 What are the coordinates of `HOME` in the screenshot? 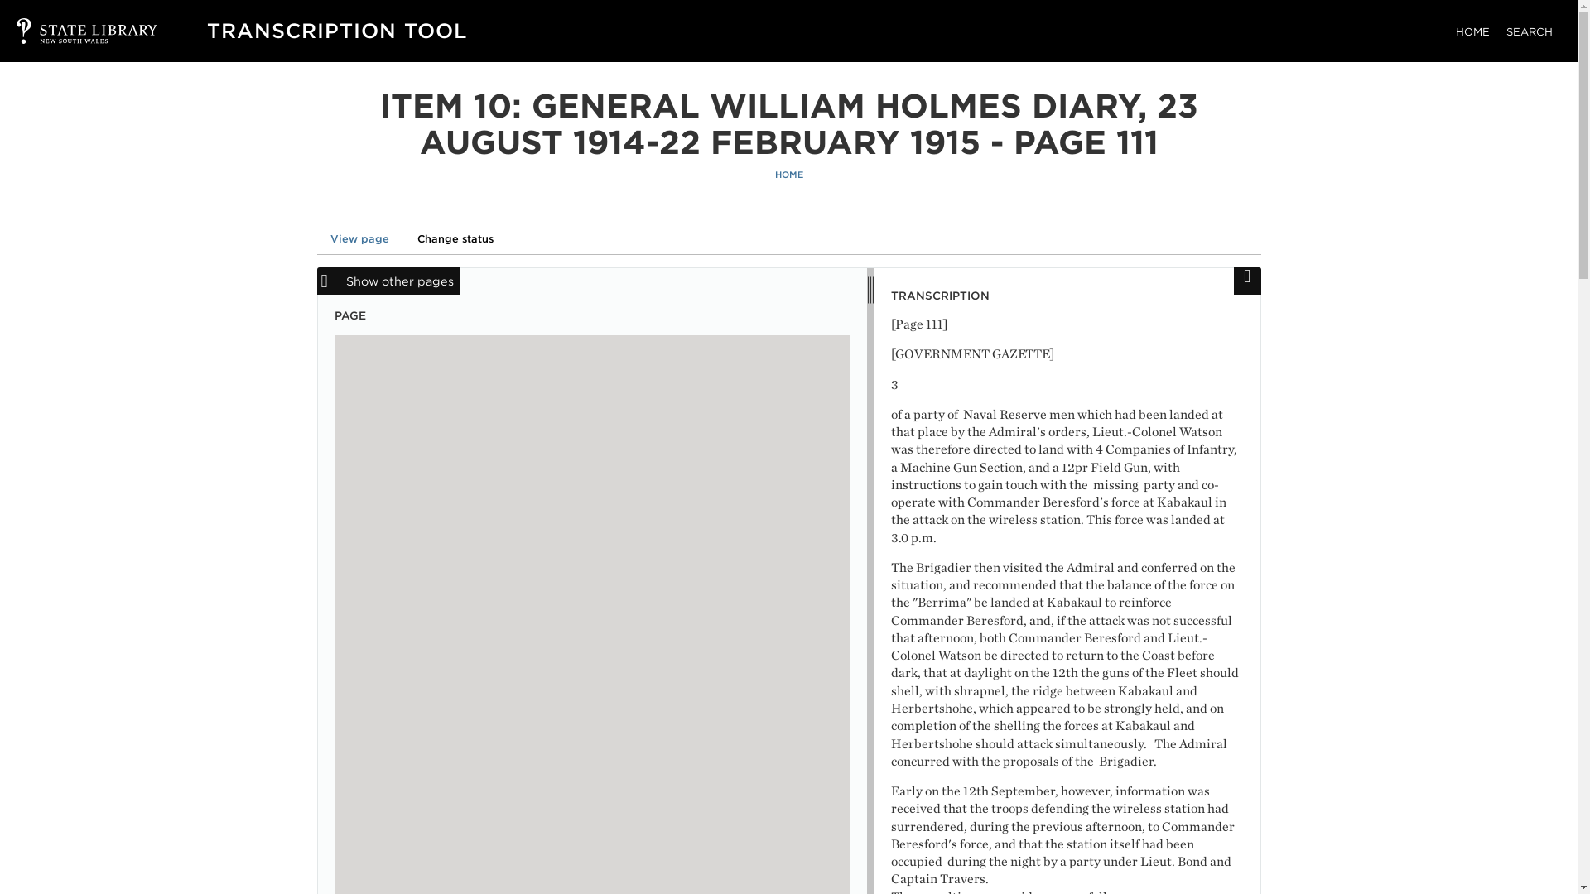 It's located at (788, 175).